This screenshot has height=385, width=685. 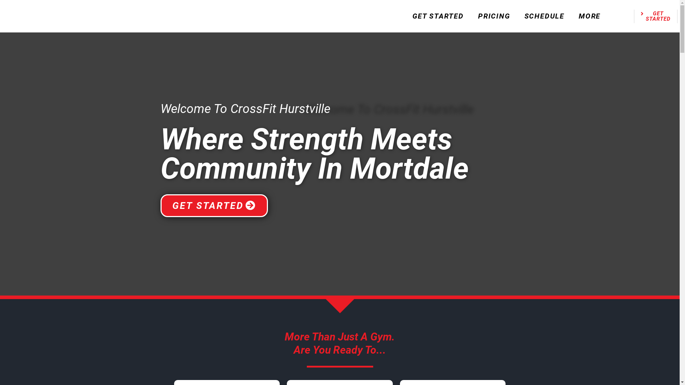 What do you see at coordinates (85, 16) in the screenshot?
I see `download (6)` at bounding box center [85, 16].